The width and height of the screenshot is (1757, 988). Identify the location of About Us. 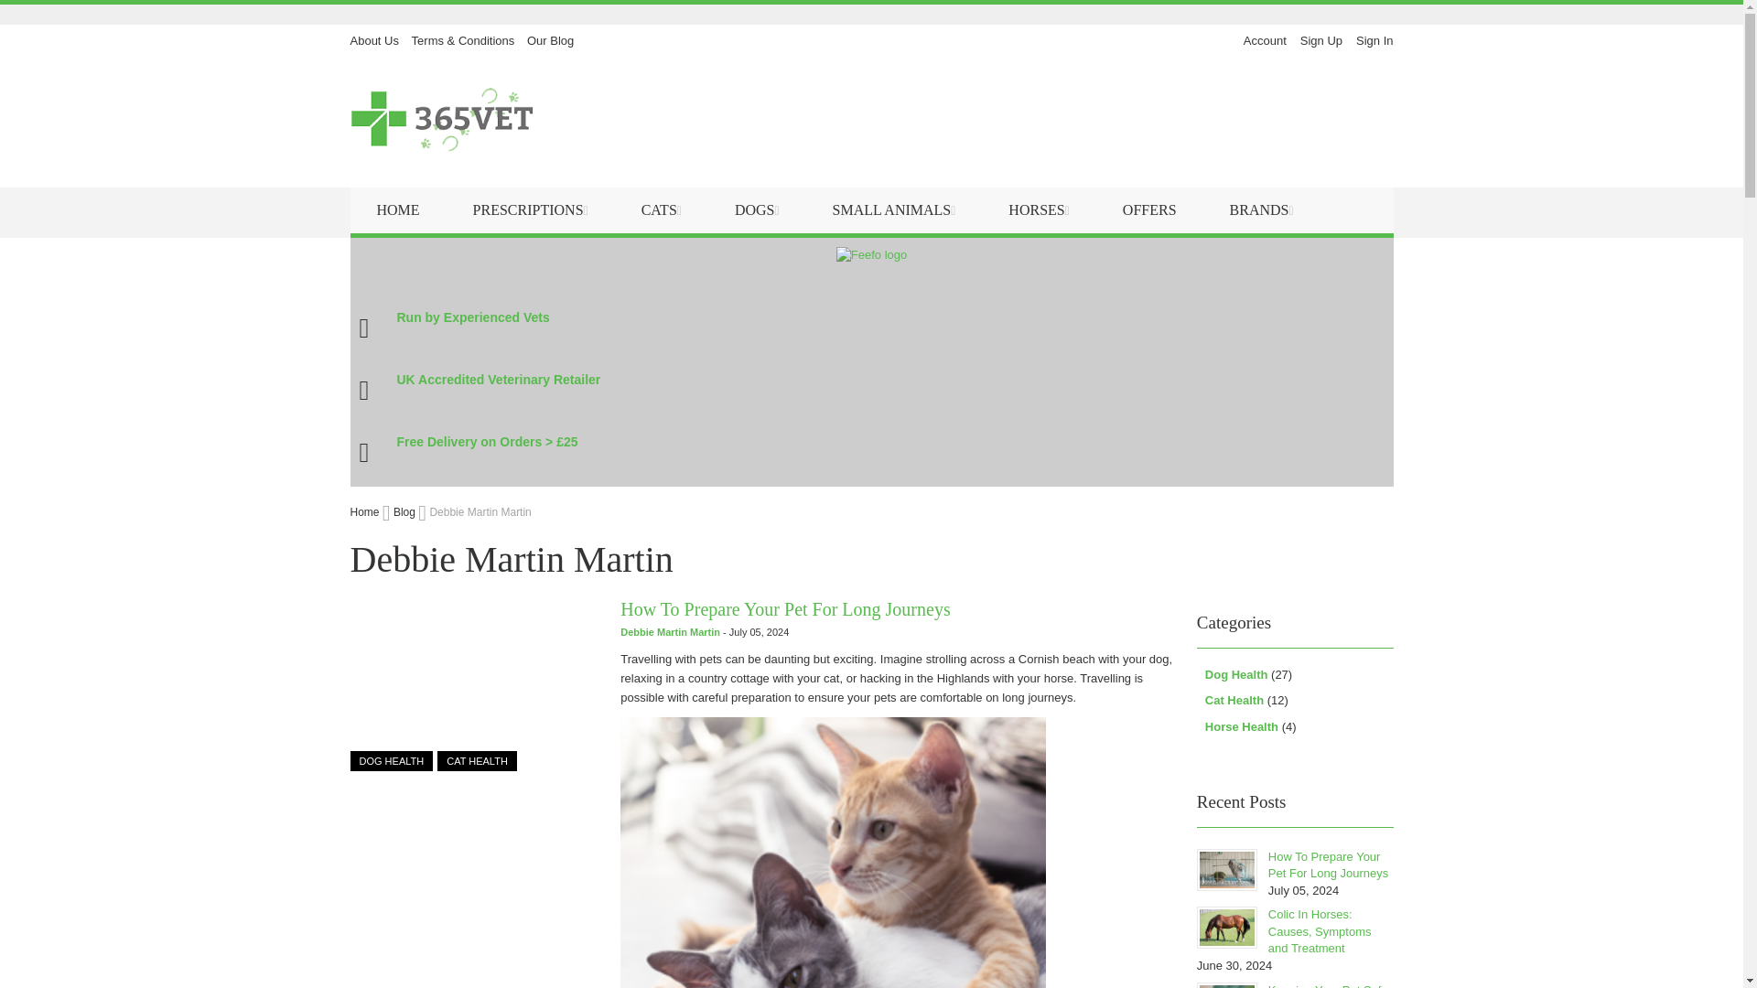
(373, 40).